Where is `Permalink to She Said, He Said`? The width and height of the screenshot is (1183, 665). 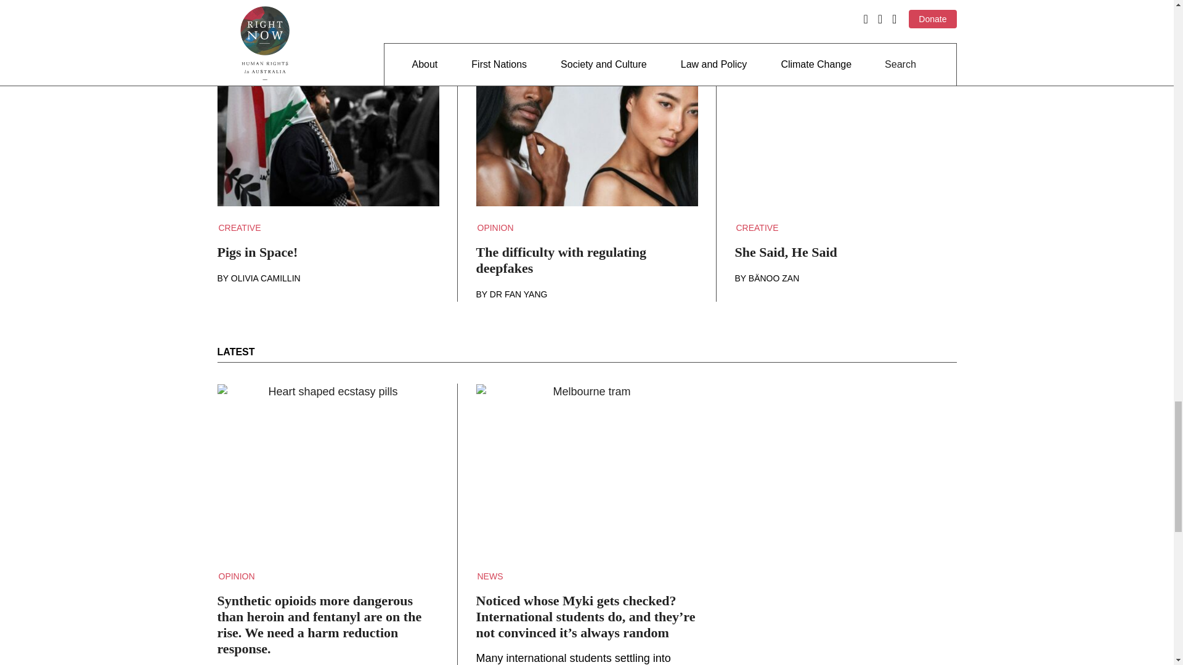 Permalink to She Said, He Said is located at coordinates (845, 252).